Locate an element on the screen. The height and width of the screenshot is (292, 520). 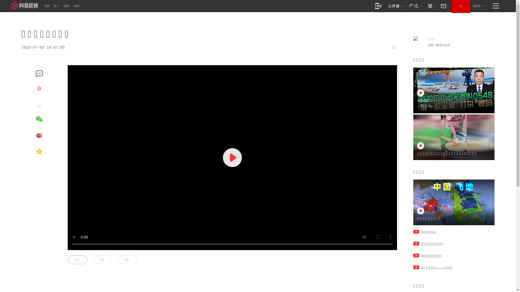
iOS is located at coordinates (431, 45).